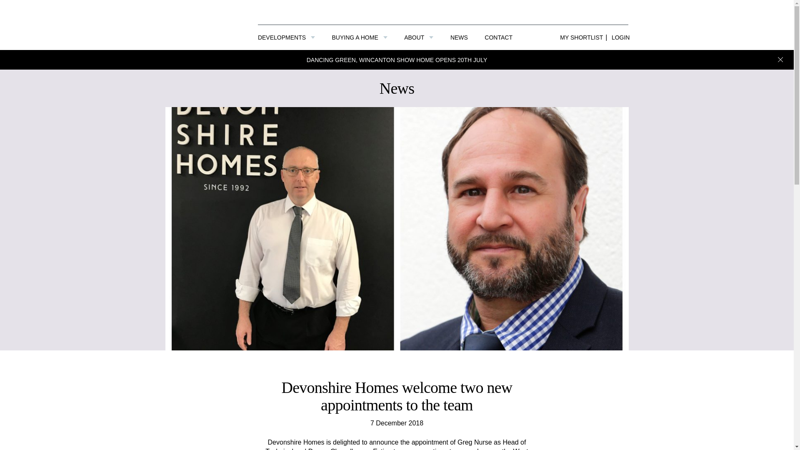  Describe the element at coordinates (204, 25) in the screenshot. I see `Devonshire Homes` at that location.